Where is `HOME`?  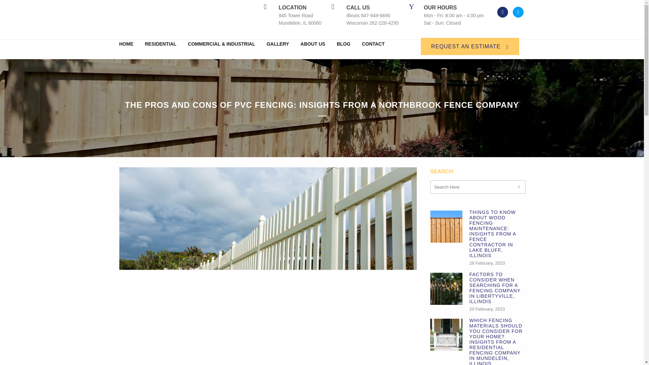 HOME is located at coordinates (128, 44).